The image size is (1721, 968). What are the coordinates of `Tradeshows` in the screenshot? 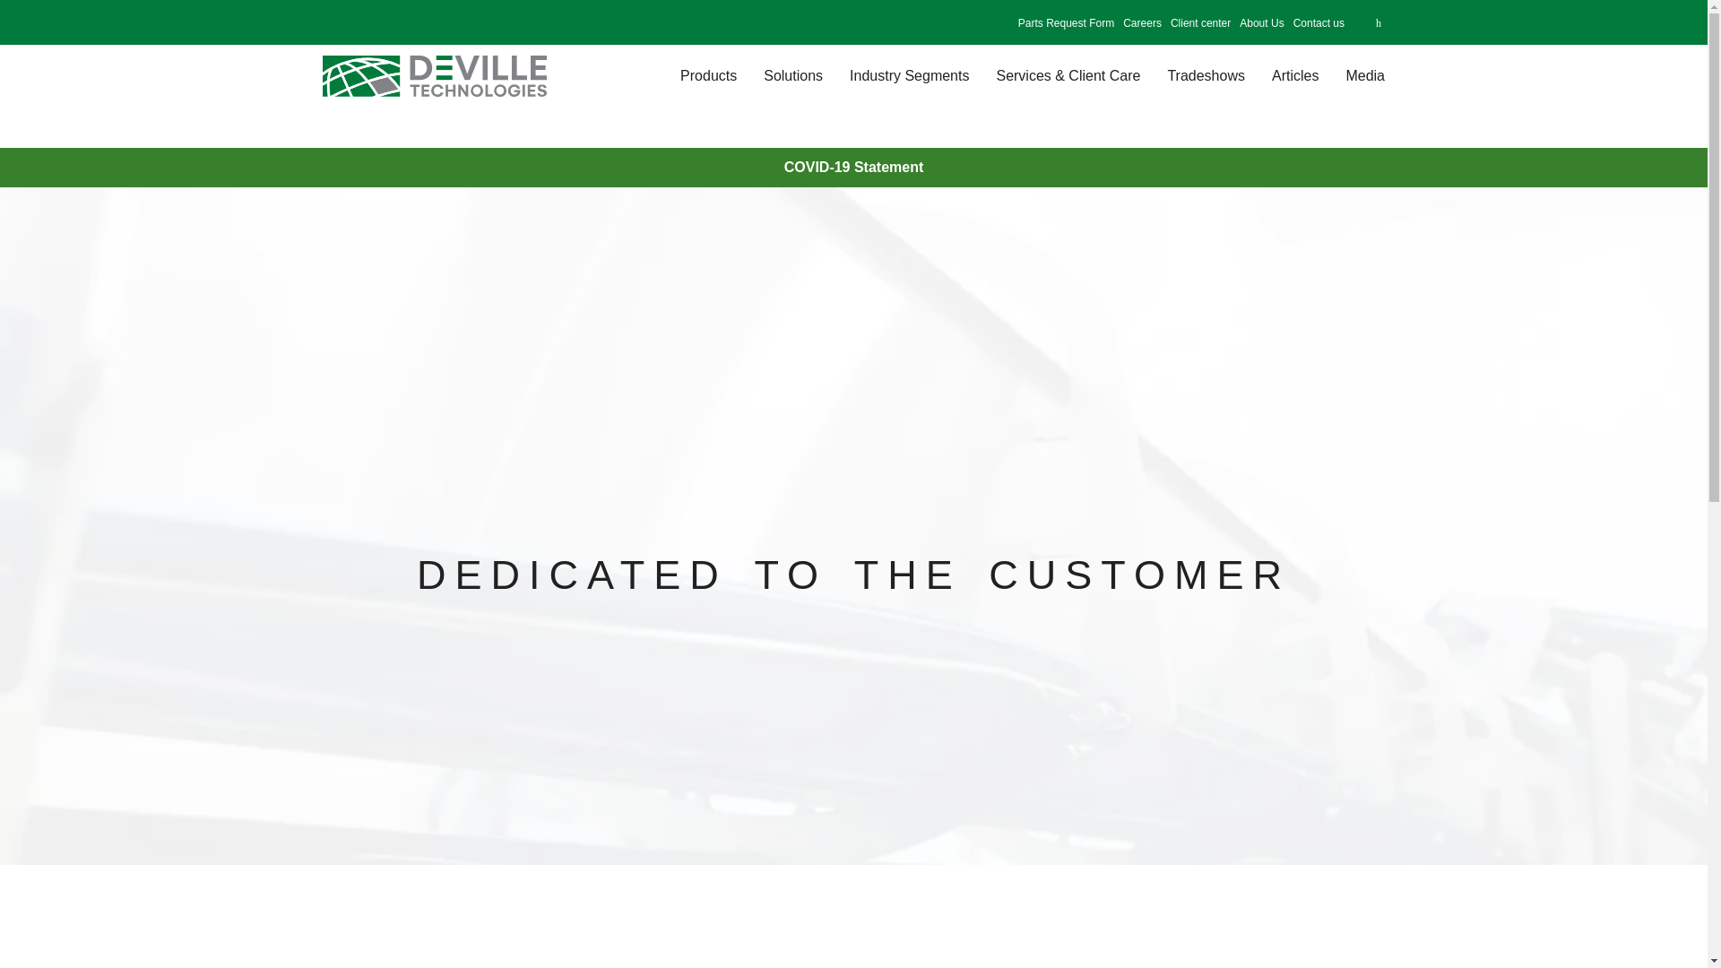 It's located at (1205, 75).